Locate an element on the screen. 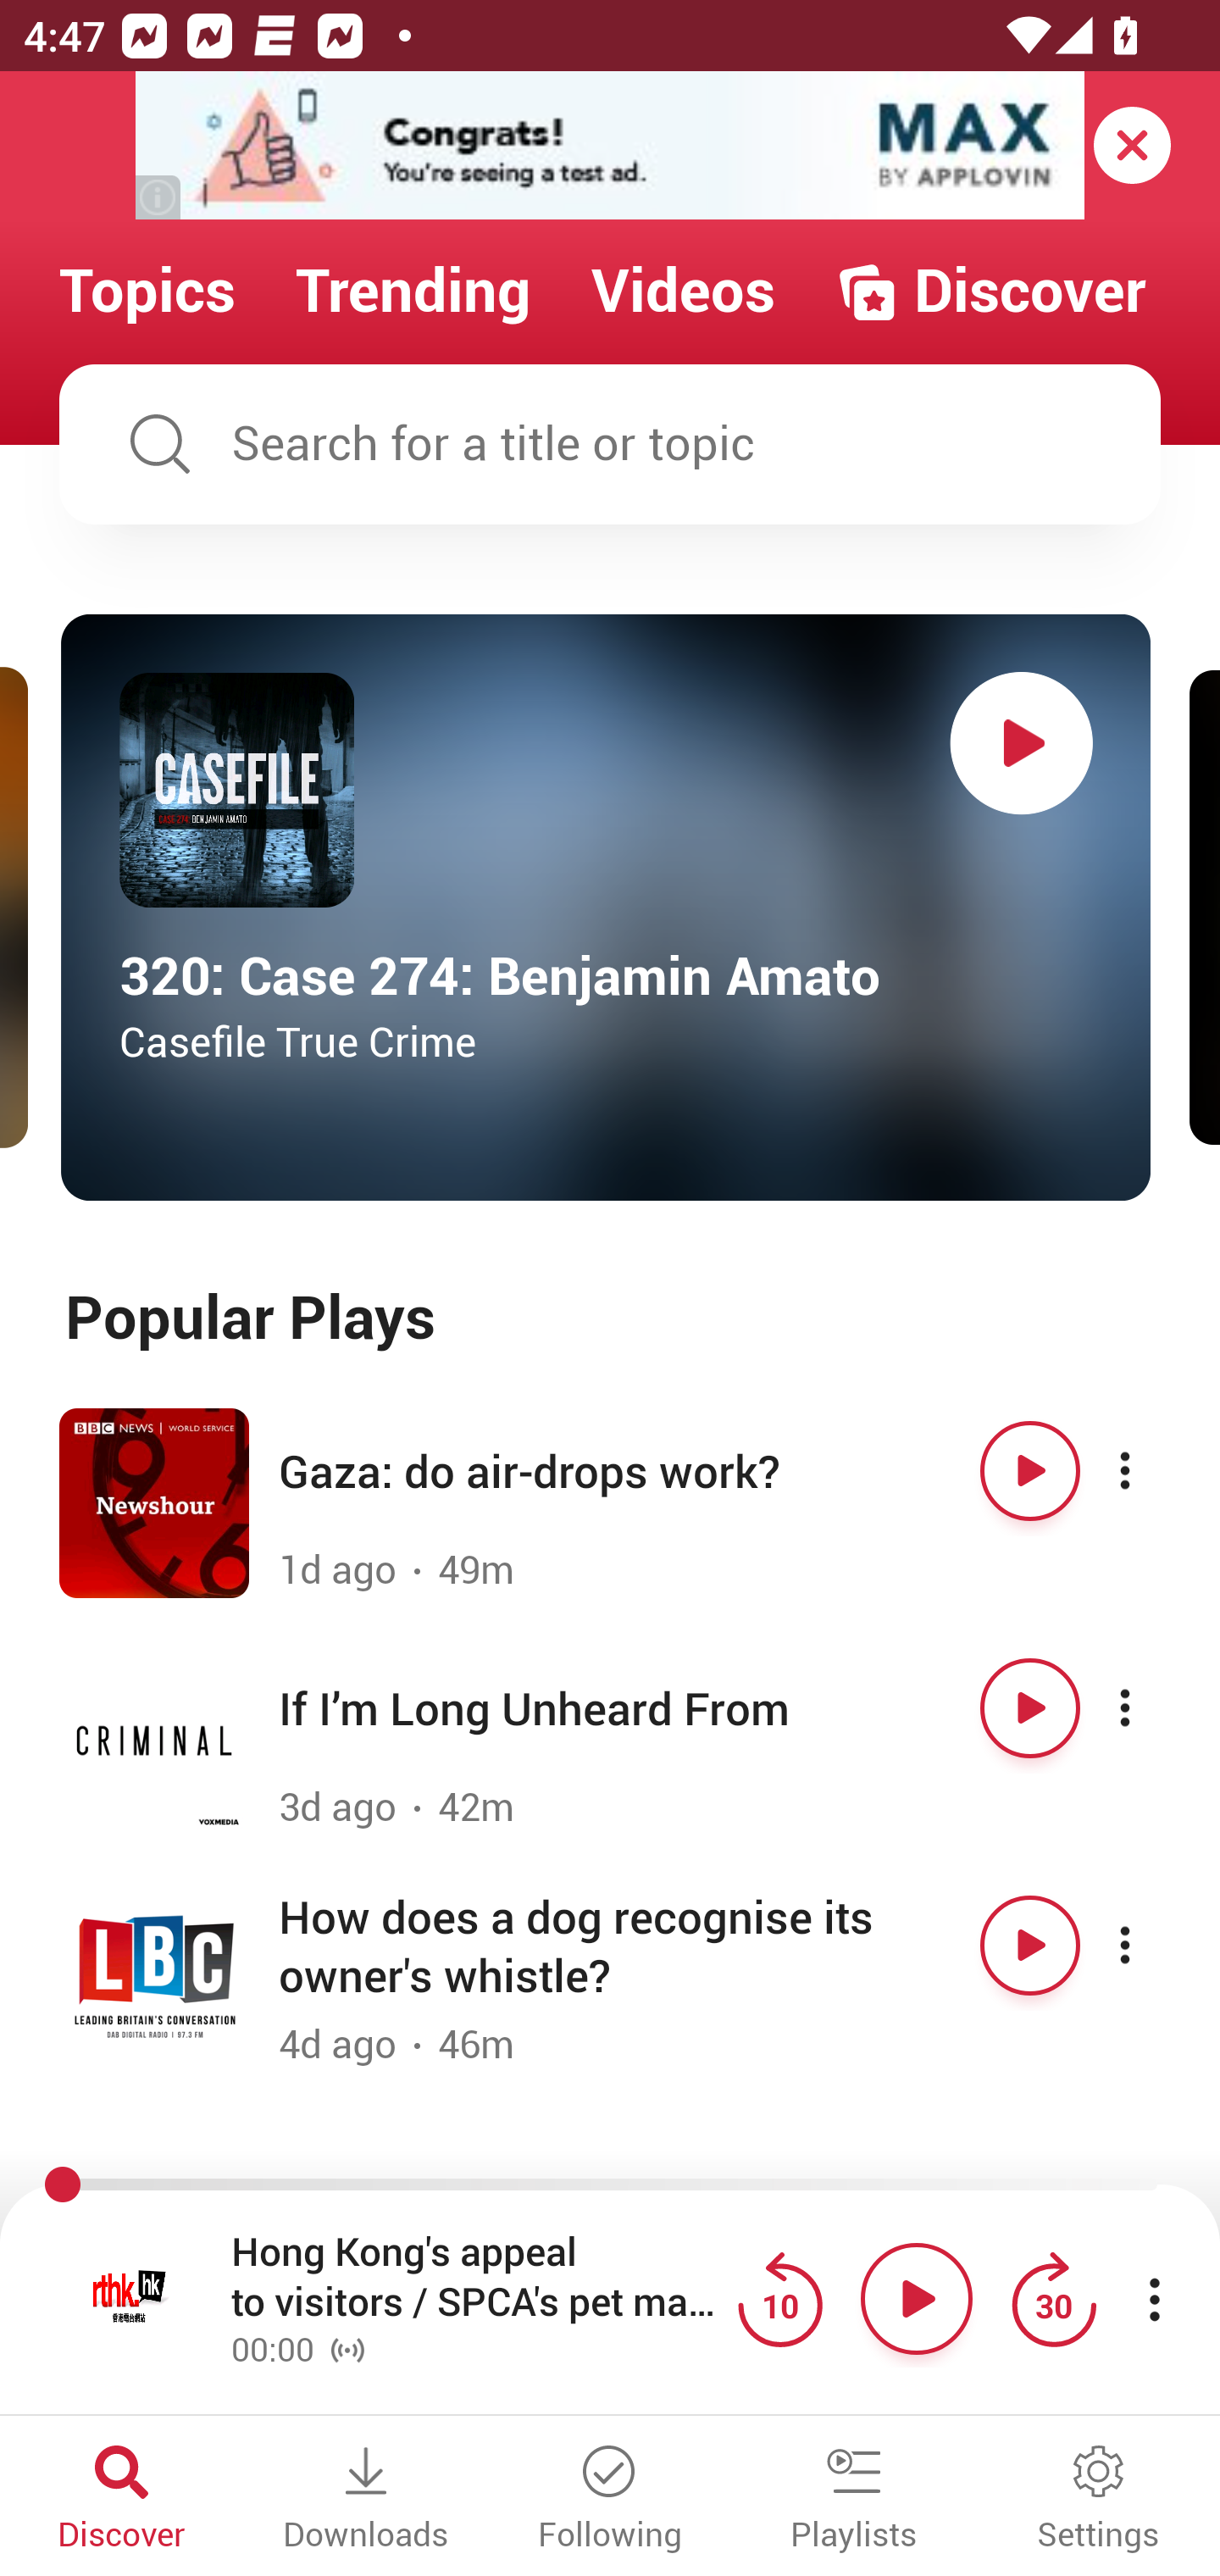 This screenshot has width=1220, height=2576. Play button is located at coordinates (1030, 1946).